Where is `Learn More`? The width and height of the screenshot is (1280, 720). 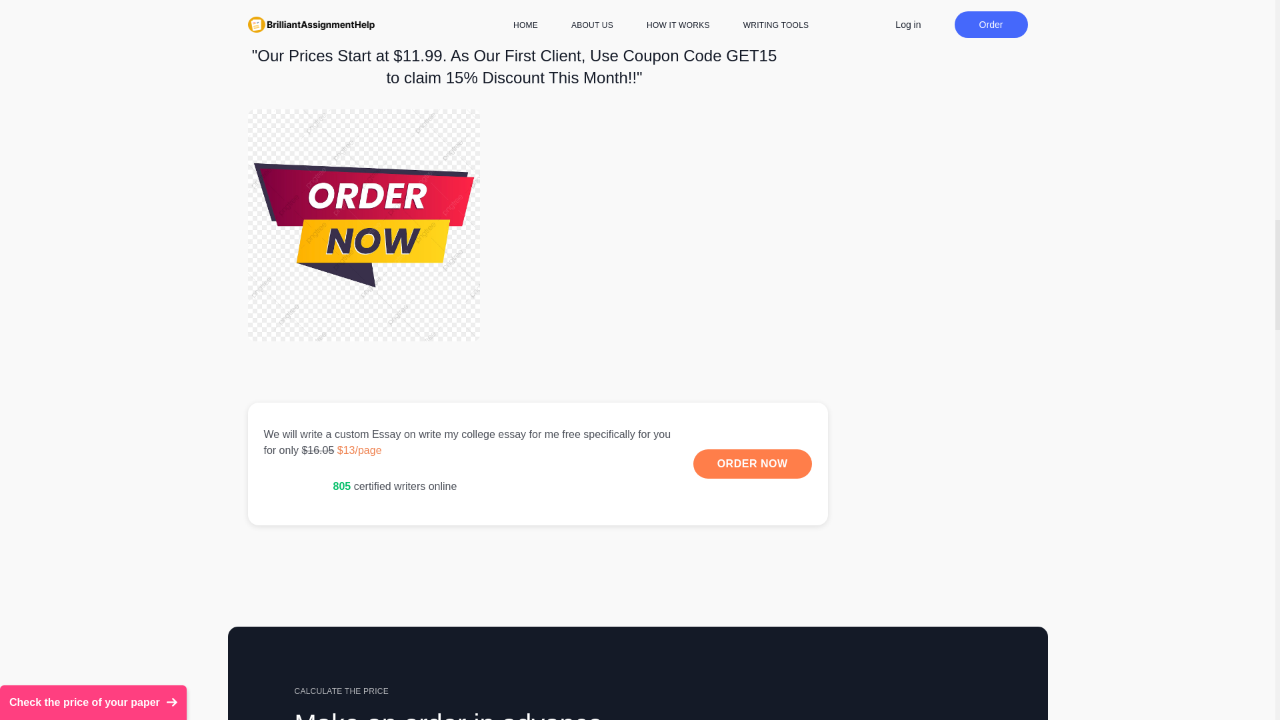 Learn More is located at coordinates (538, 464).